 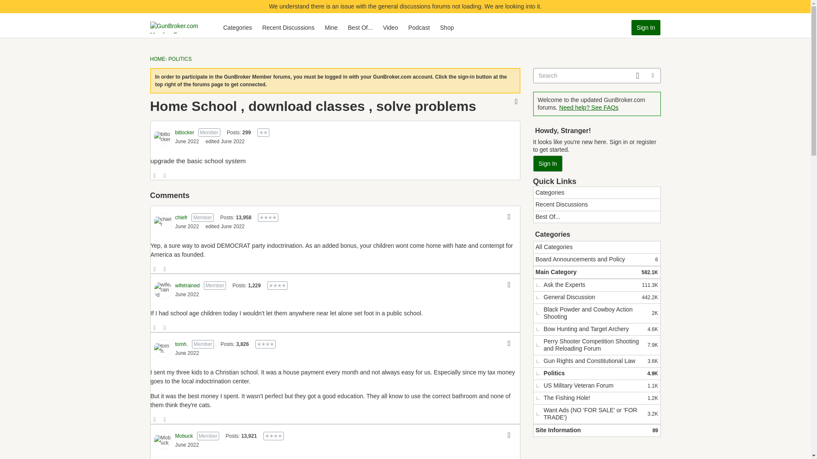 I want to click on Edited June 14, 2022 10:28PM by chiefr., so click(x=165, y=176).